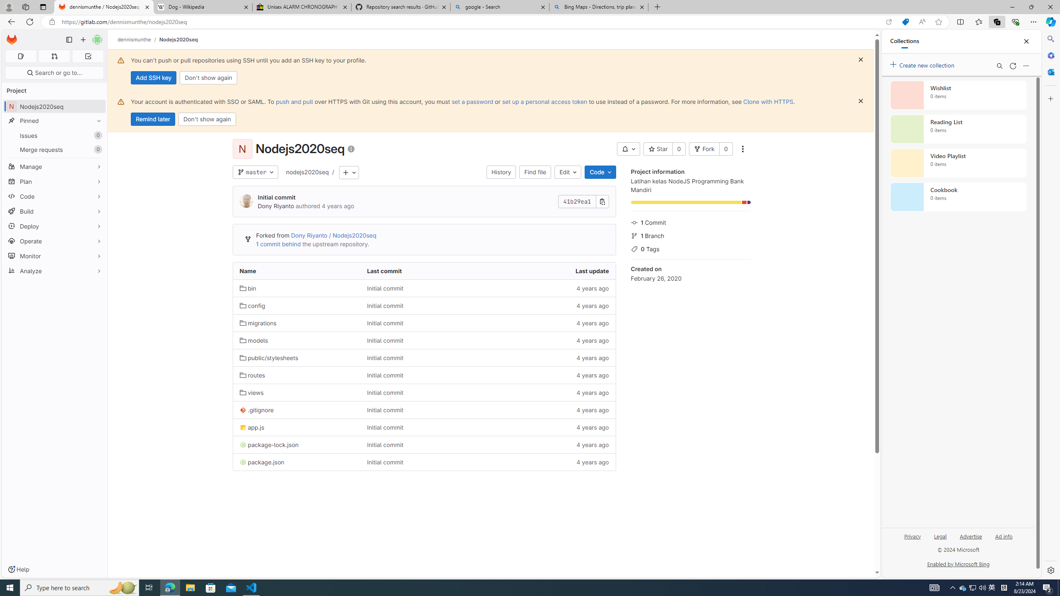 The height and width of the screenshot is (596, 1060). Describe the element at coordinates (252, 428) in the screenshot. I see `app.js` at that location.